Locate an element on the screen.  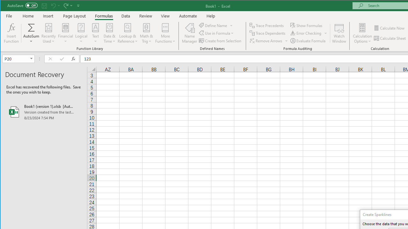
Home is located at coordinates (28, 16).